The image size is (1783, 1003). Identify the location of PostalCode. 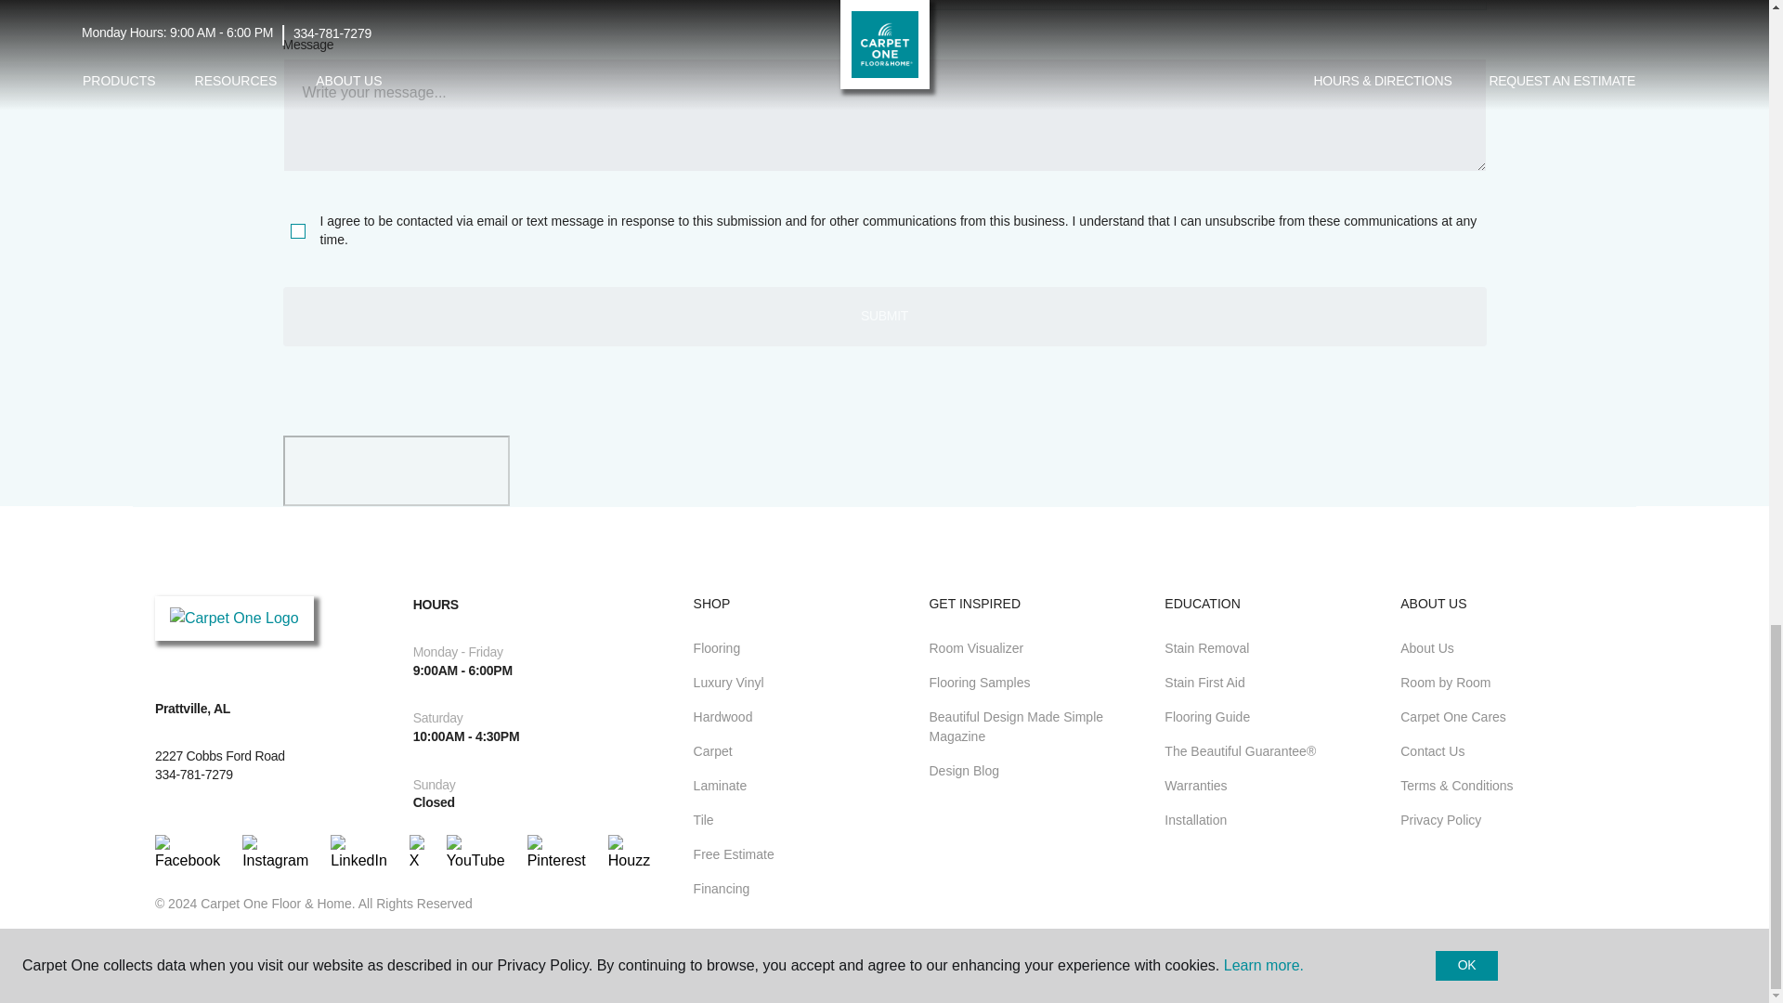
(578, 6).